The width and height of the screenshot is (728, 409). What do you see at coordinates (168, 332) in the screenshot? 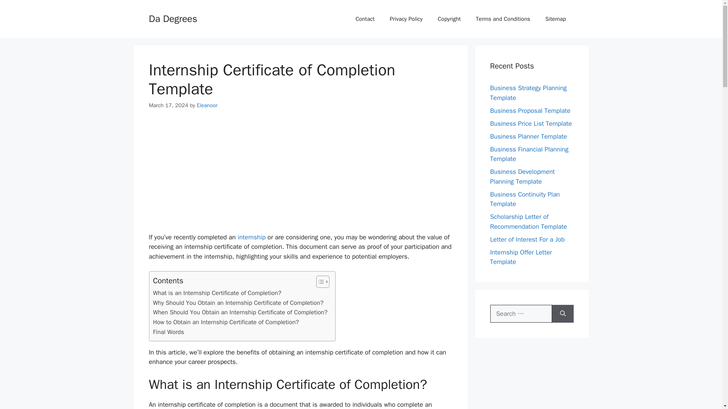
I see `Final Words` at bounding box center [168, 332].